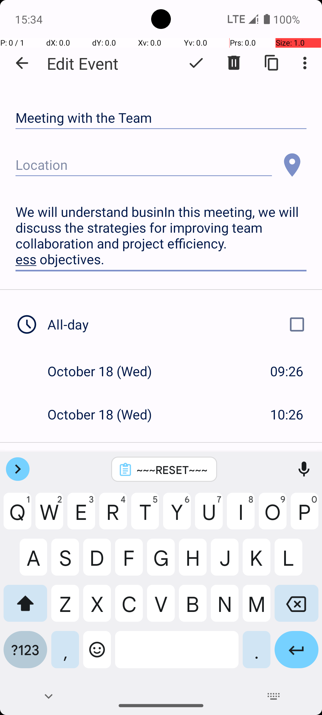 Image resolution: width=322 pixels, height=715 pixels. What do you see at coordinates (106, 371) in the screenshot?
I see `October 18 (Wed)` at bounding box center [106, 371].